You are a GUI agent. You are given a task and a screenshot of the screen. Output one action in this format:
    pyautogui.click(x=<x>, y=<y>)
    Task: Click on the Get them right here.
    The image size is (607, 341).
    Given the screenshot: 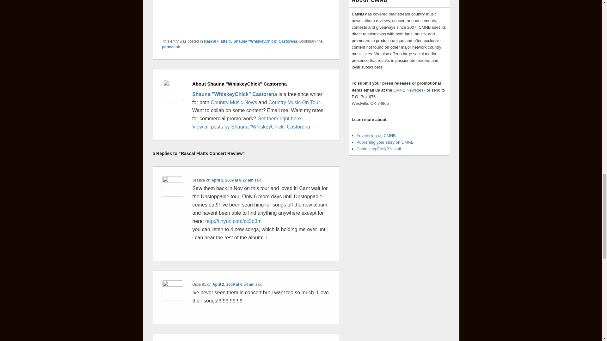 What is the action you would take?
    pyautogui.click(x=280, y=119)
    